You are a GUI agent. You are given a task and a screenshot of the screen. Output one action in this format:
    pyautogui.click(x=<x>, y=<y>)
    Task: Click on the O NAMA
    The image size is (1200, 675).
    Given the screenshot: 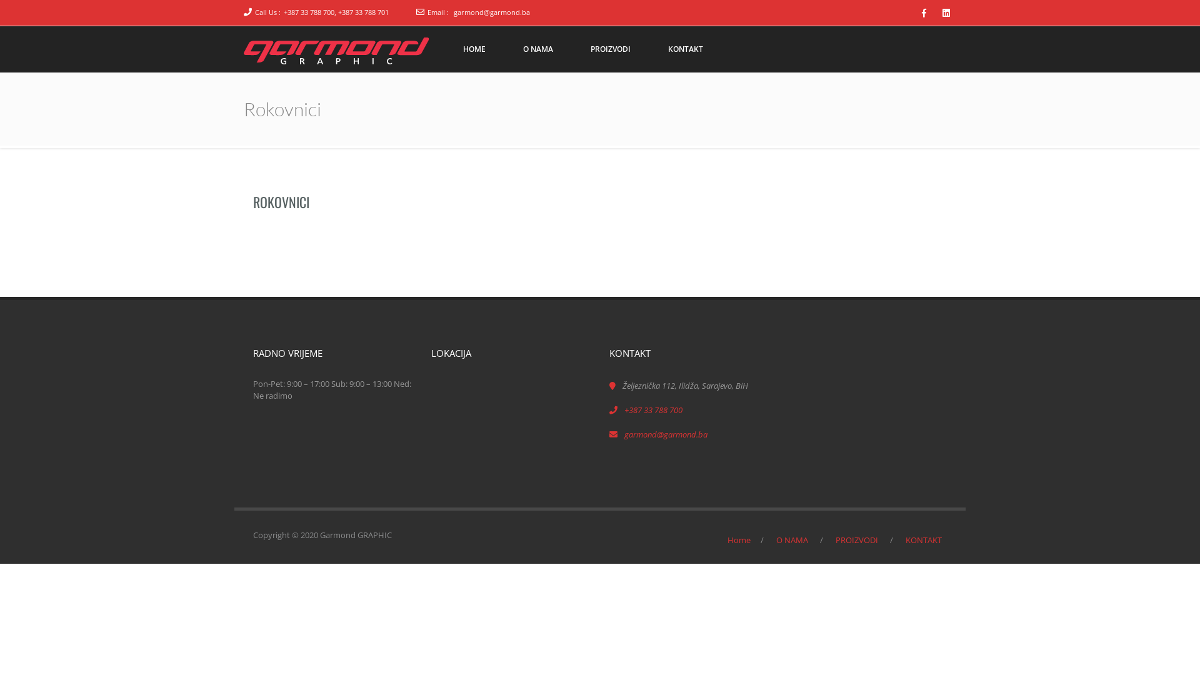 What is the action you would take?
    pyautogui.click(x=538, y=49)
    